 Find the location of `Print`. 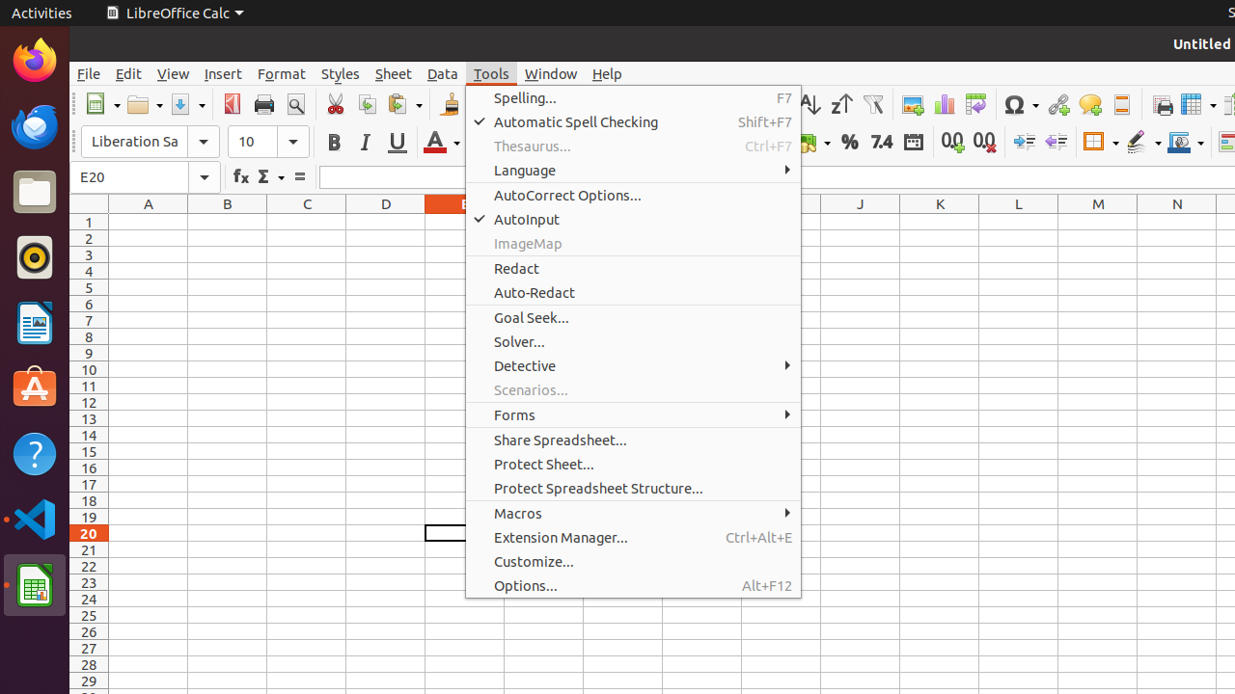

Print is located at coordinates (264, 104).